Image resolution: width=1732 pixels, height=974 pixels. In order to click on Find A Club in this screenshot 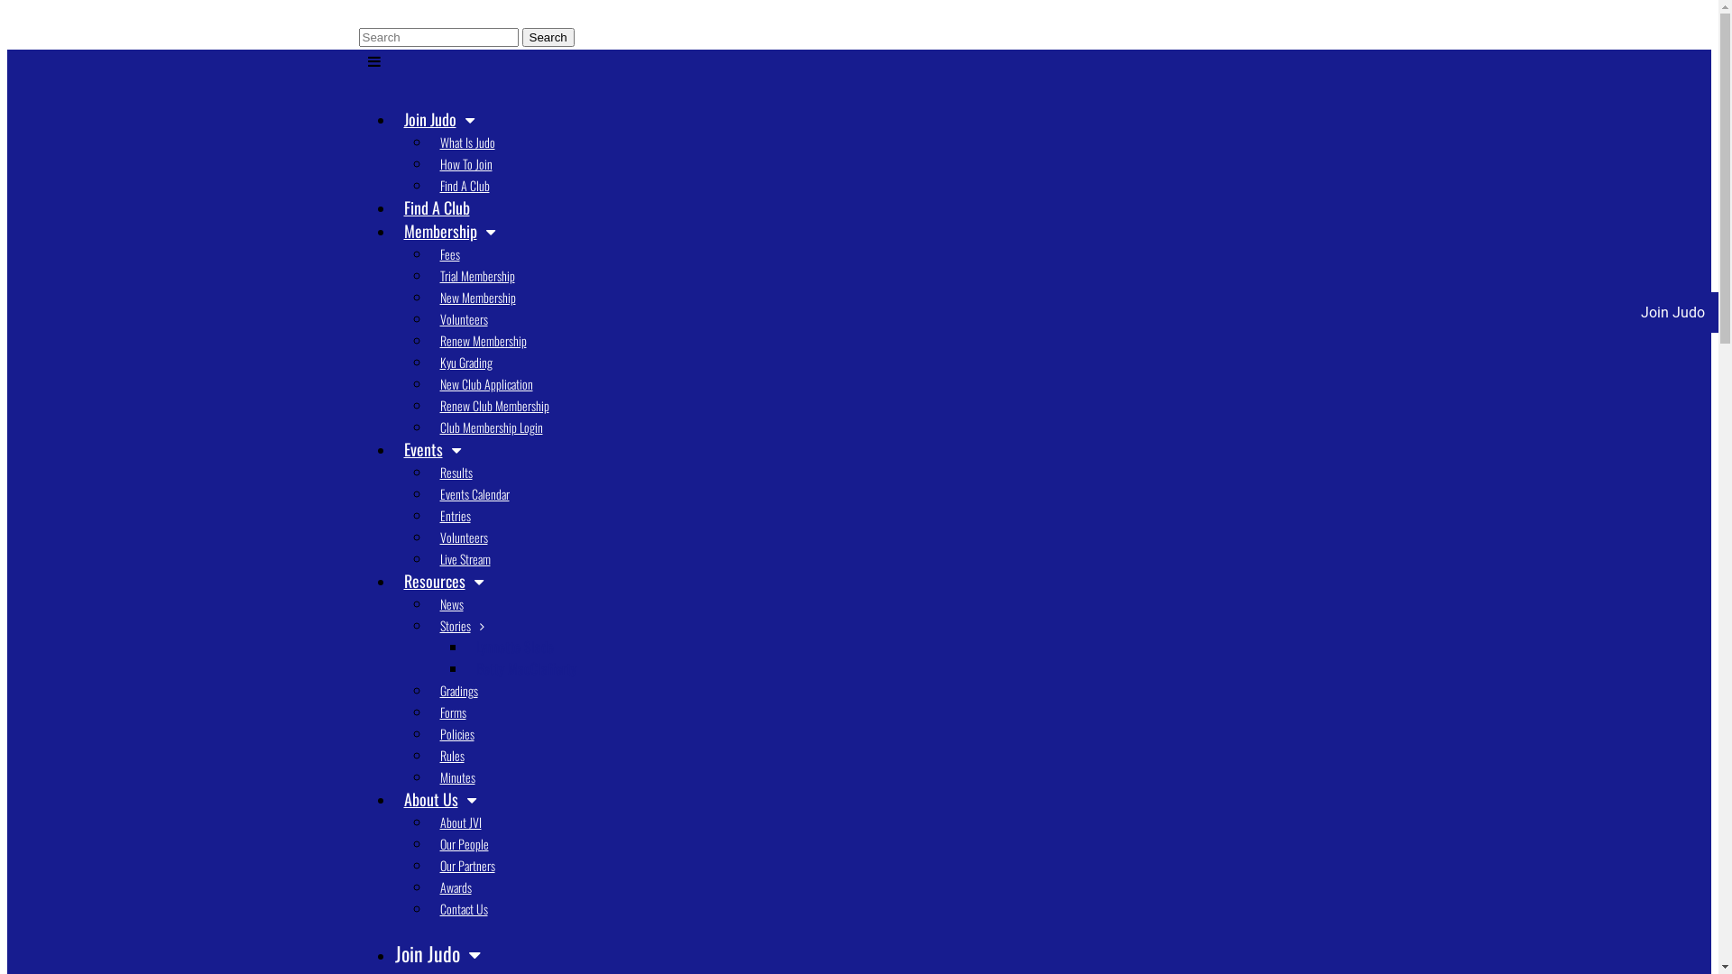, I will do `click(460, 186)`.